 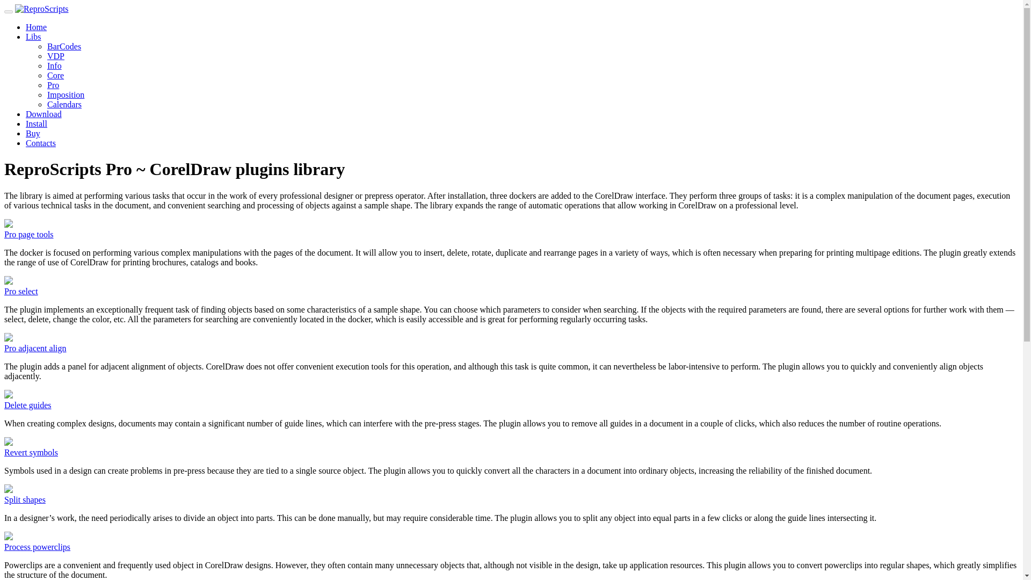 What do you see at coordinates (37, 124) in the screenshot?
I see `Install` at bounding box center [37, 124].